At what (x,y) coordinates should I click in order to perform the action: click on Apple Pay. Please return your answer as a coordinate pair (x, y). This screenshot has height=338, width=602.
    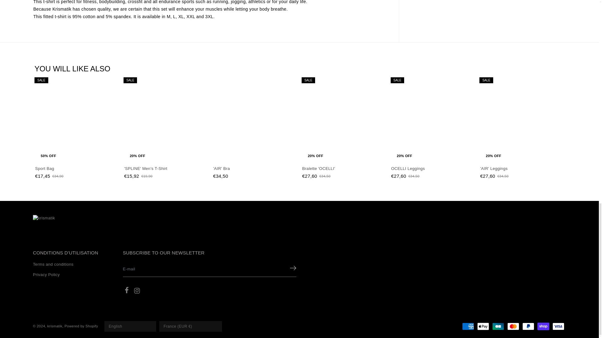
    Looking at the image, I should click on (483, 326).